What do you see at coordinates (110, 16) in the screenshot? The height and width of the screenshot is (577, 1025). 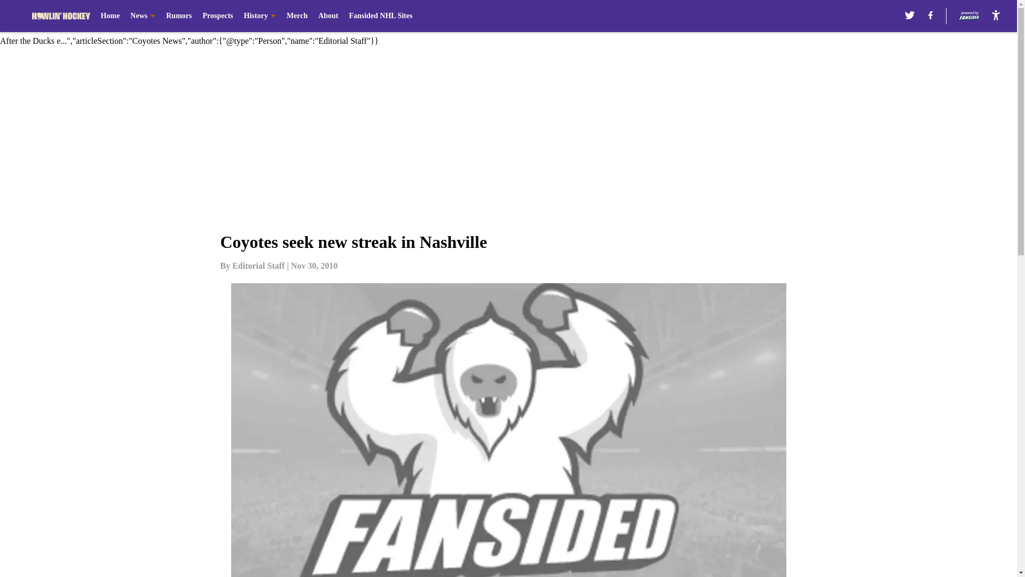 I see `Home` at bounding box center [110, 16].